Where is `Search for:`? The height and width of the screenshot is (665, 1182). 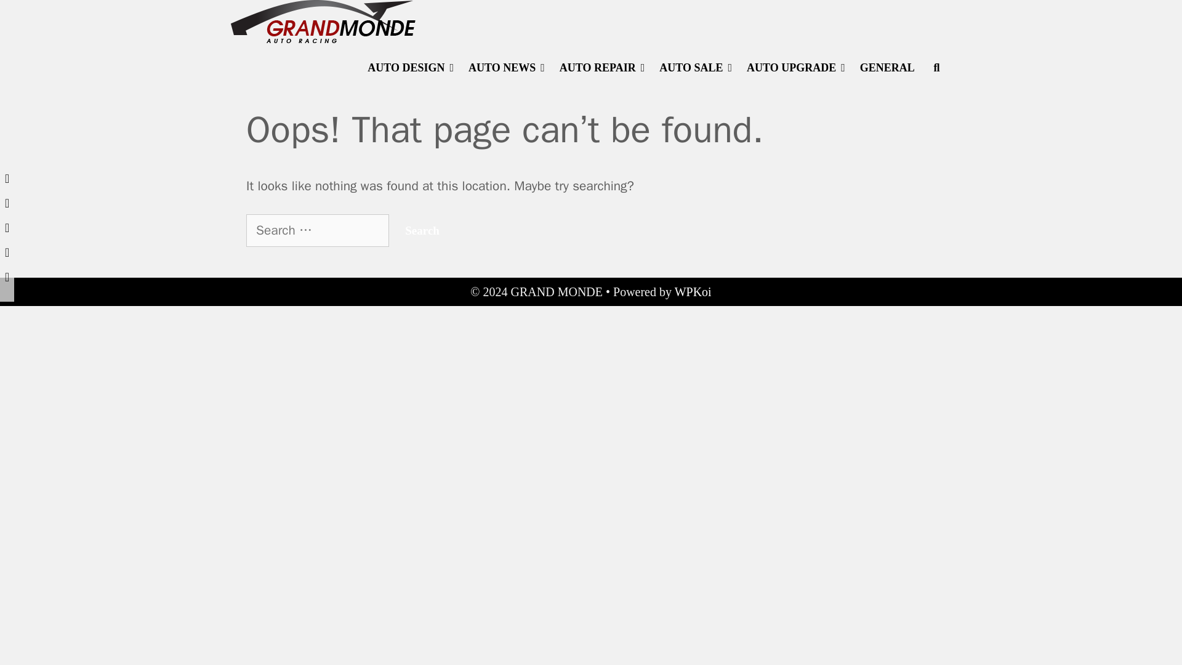
Search for: is located at coordinates (317, 230).